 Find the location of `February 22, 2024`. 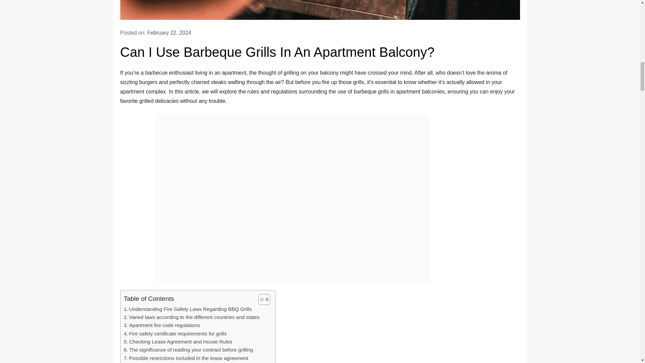

February 22, 2024 is located at coordinates (169, 32).